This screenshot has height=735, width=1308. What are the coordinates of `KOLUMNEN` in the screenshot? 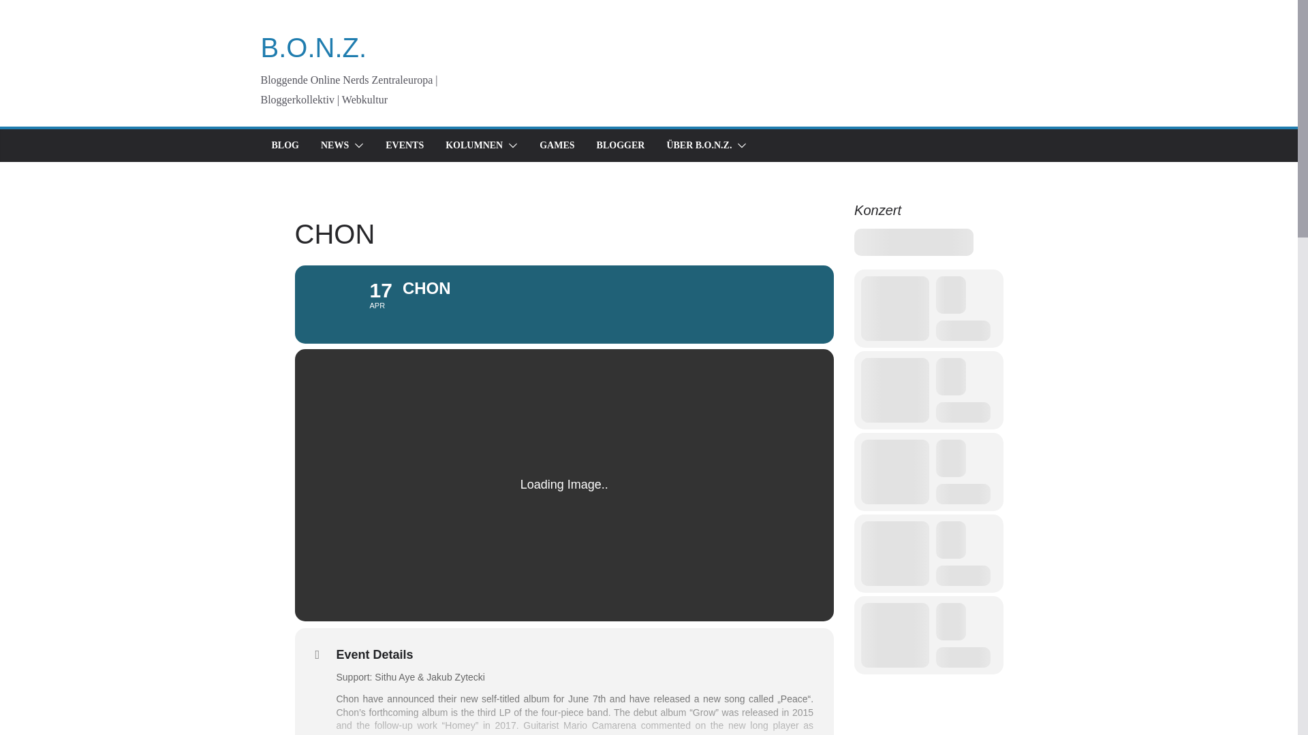 It's located at (474, 145).